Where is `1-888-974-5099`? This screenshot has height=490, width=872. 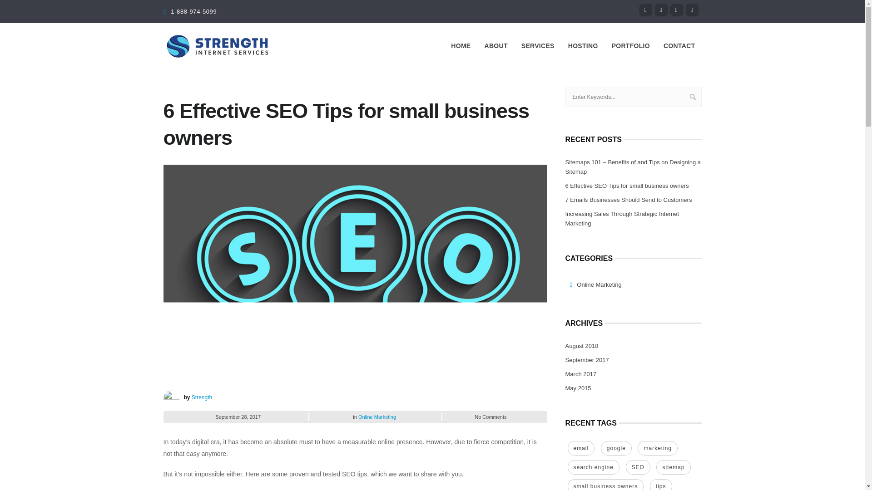 1-888-974-5099 is located at coordinates (193, 12).